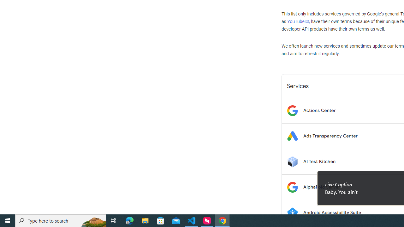 This screenshot has width=404, height=227. I want to click on Logo for AI Test Kitchen, so click(292, 161).